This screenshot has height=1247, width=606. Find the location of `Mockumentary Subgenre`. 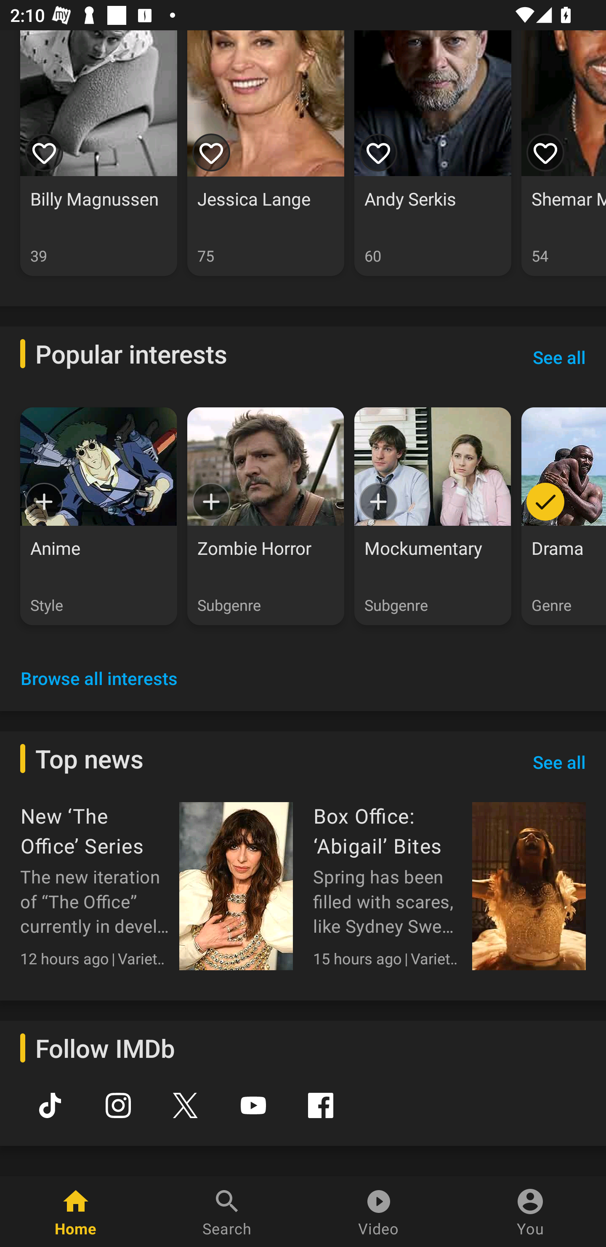

Mockumentary Subgenre is located at coordinates (433, 516).